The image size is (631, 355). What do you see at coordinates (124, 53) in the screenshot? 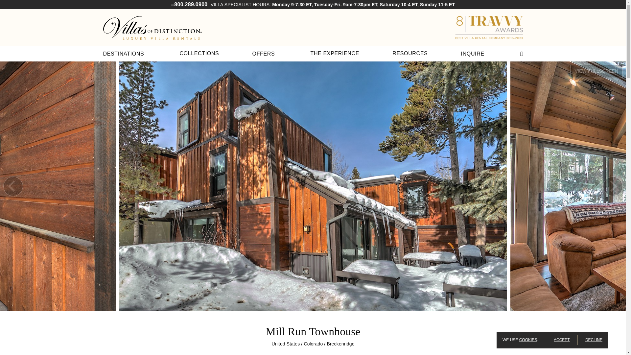
I see `DESTINATIONS` at bounding box center [124, 53].